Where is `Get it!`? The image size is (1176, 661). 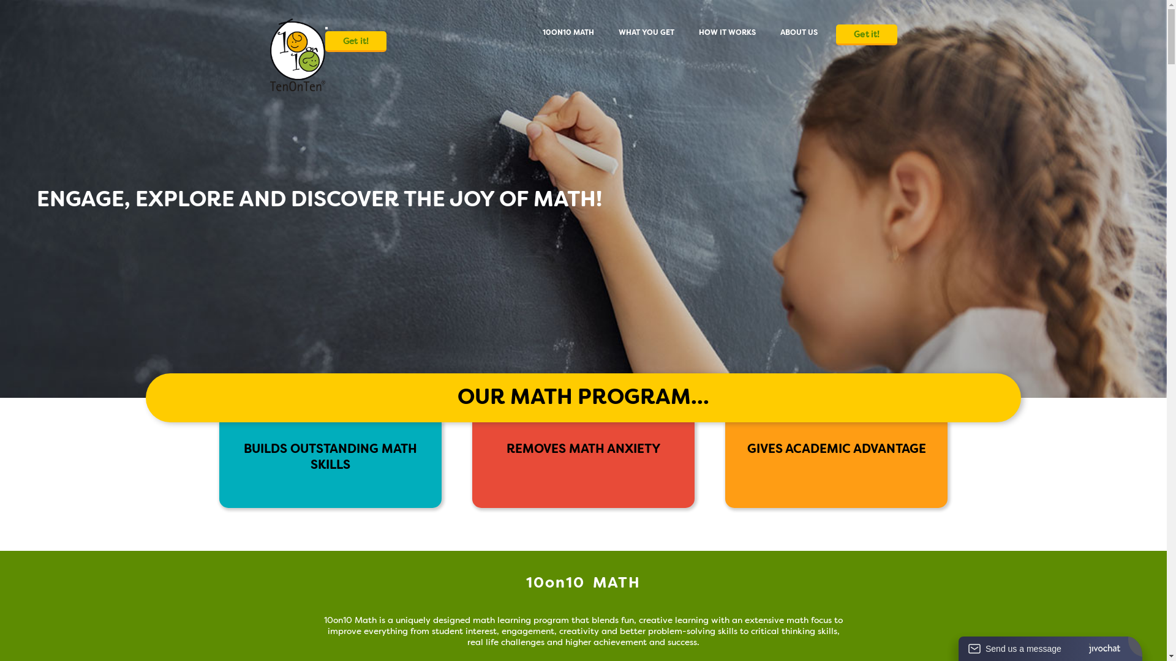
Get it! is located at coordinates (866, 35).